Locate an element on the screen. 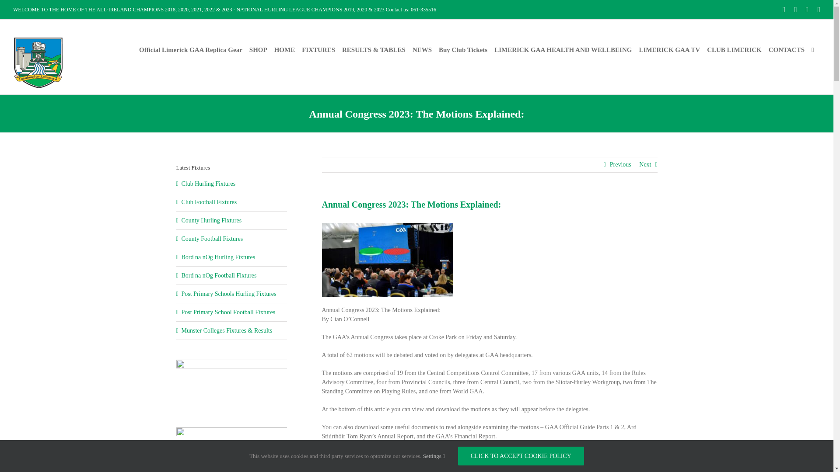  Facebook is located at coordinates (784, 10).